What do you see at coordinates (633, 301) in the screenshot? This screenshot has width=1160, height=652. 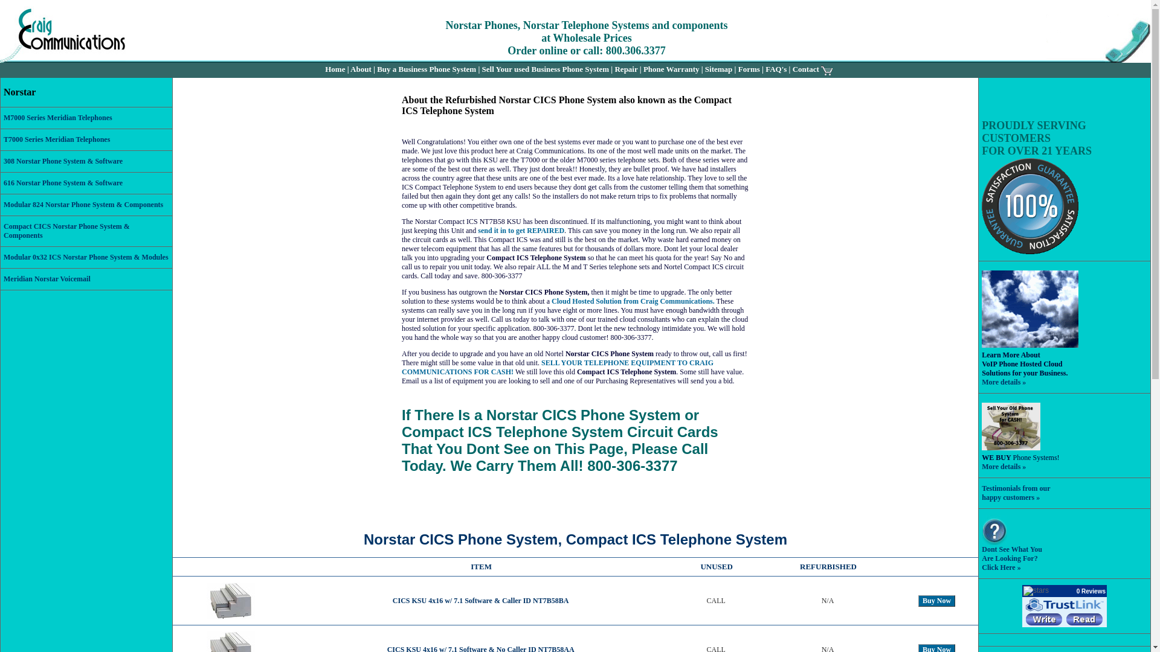 I see `Cloud Hosted Solution from Craig Communications.` at bounding box center [633, 301].